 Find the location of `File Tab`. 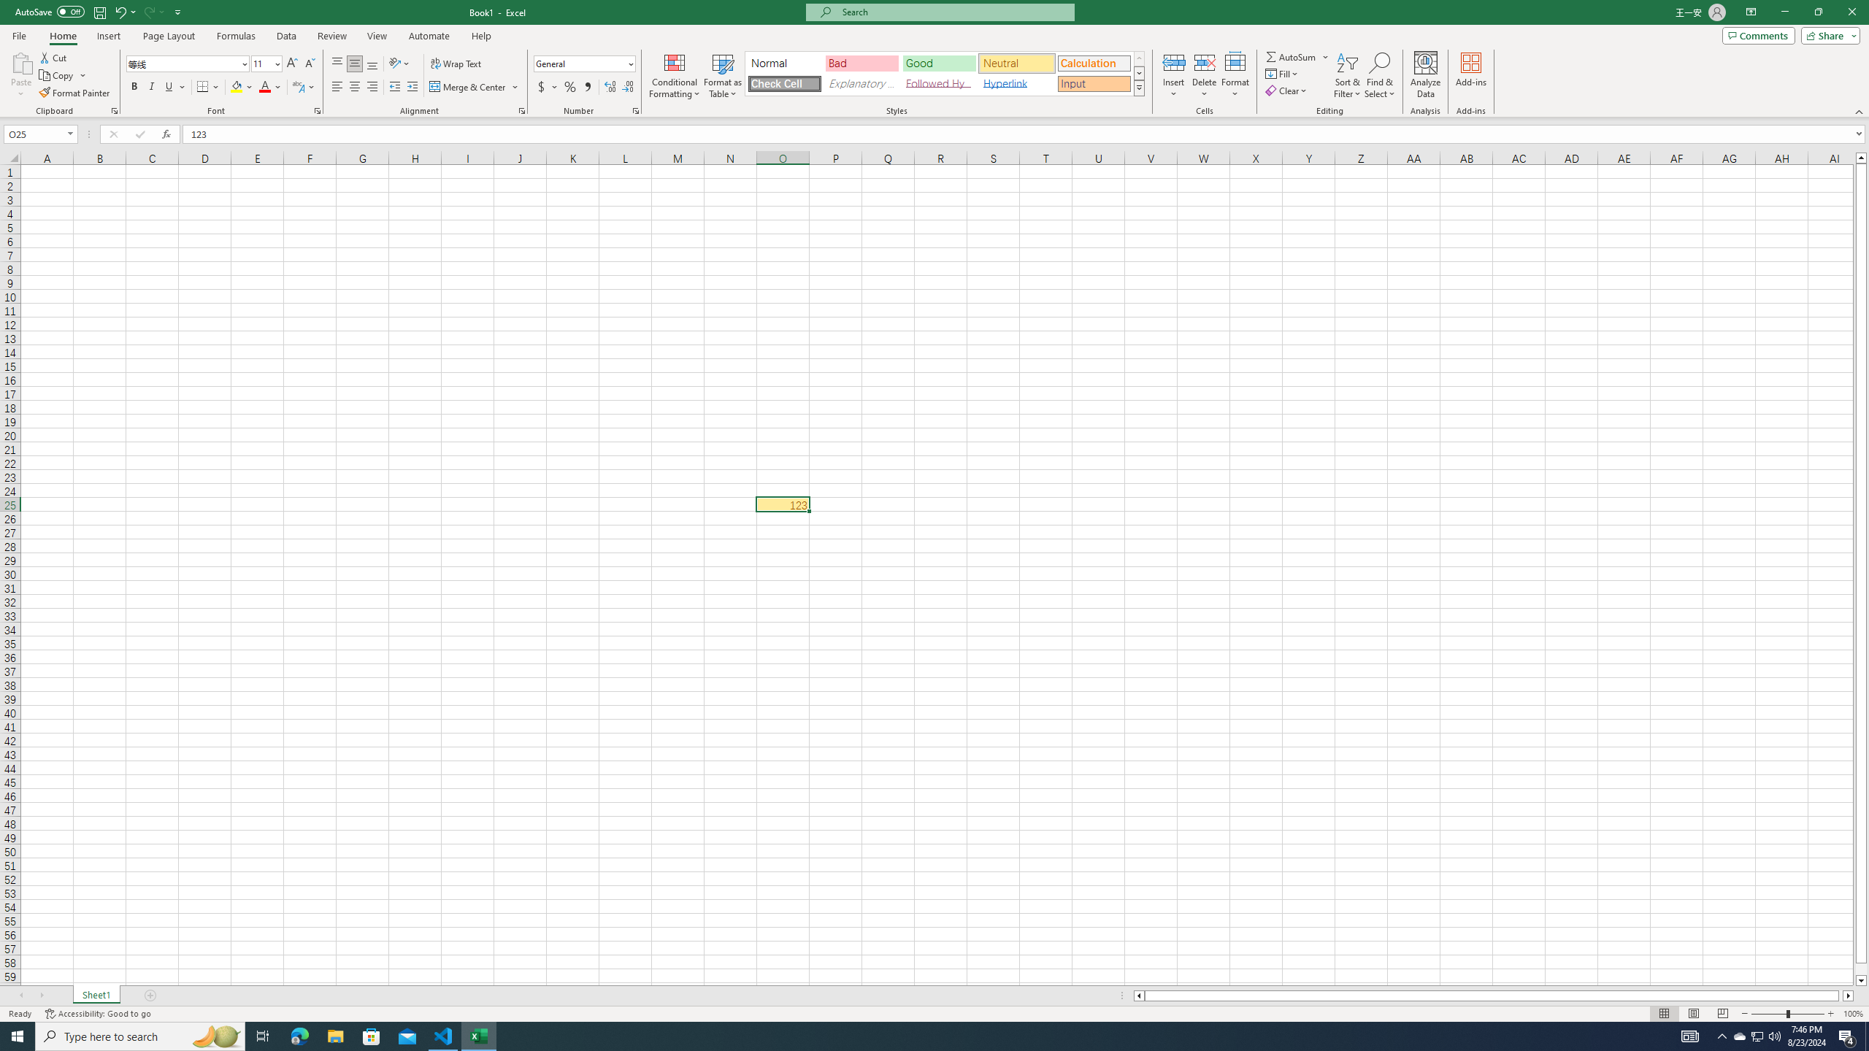

File Tab is located at coordinates (19, 35).